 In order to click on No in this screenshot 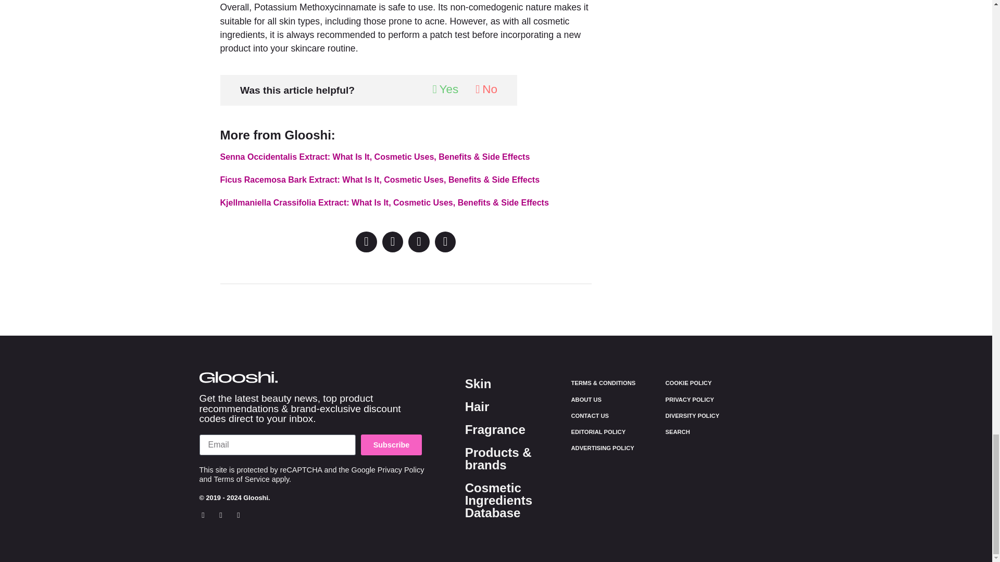, I will do `click(486, 89)`.